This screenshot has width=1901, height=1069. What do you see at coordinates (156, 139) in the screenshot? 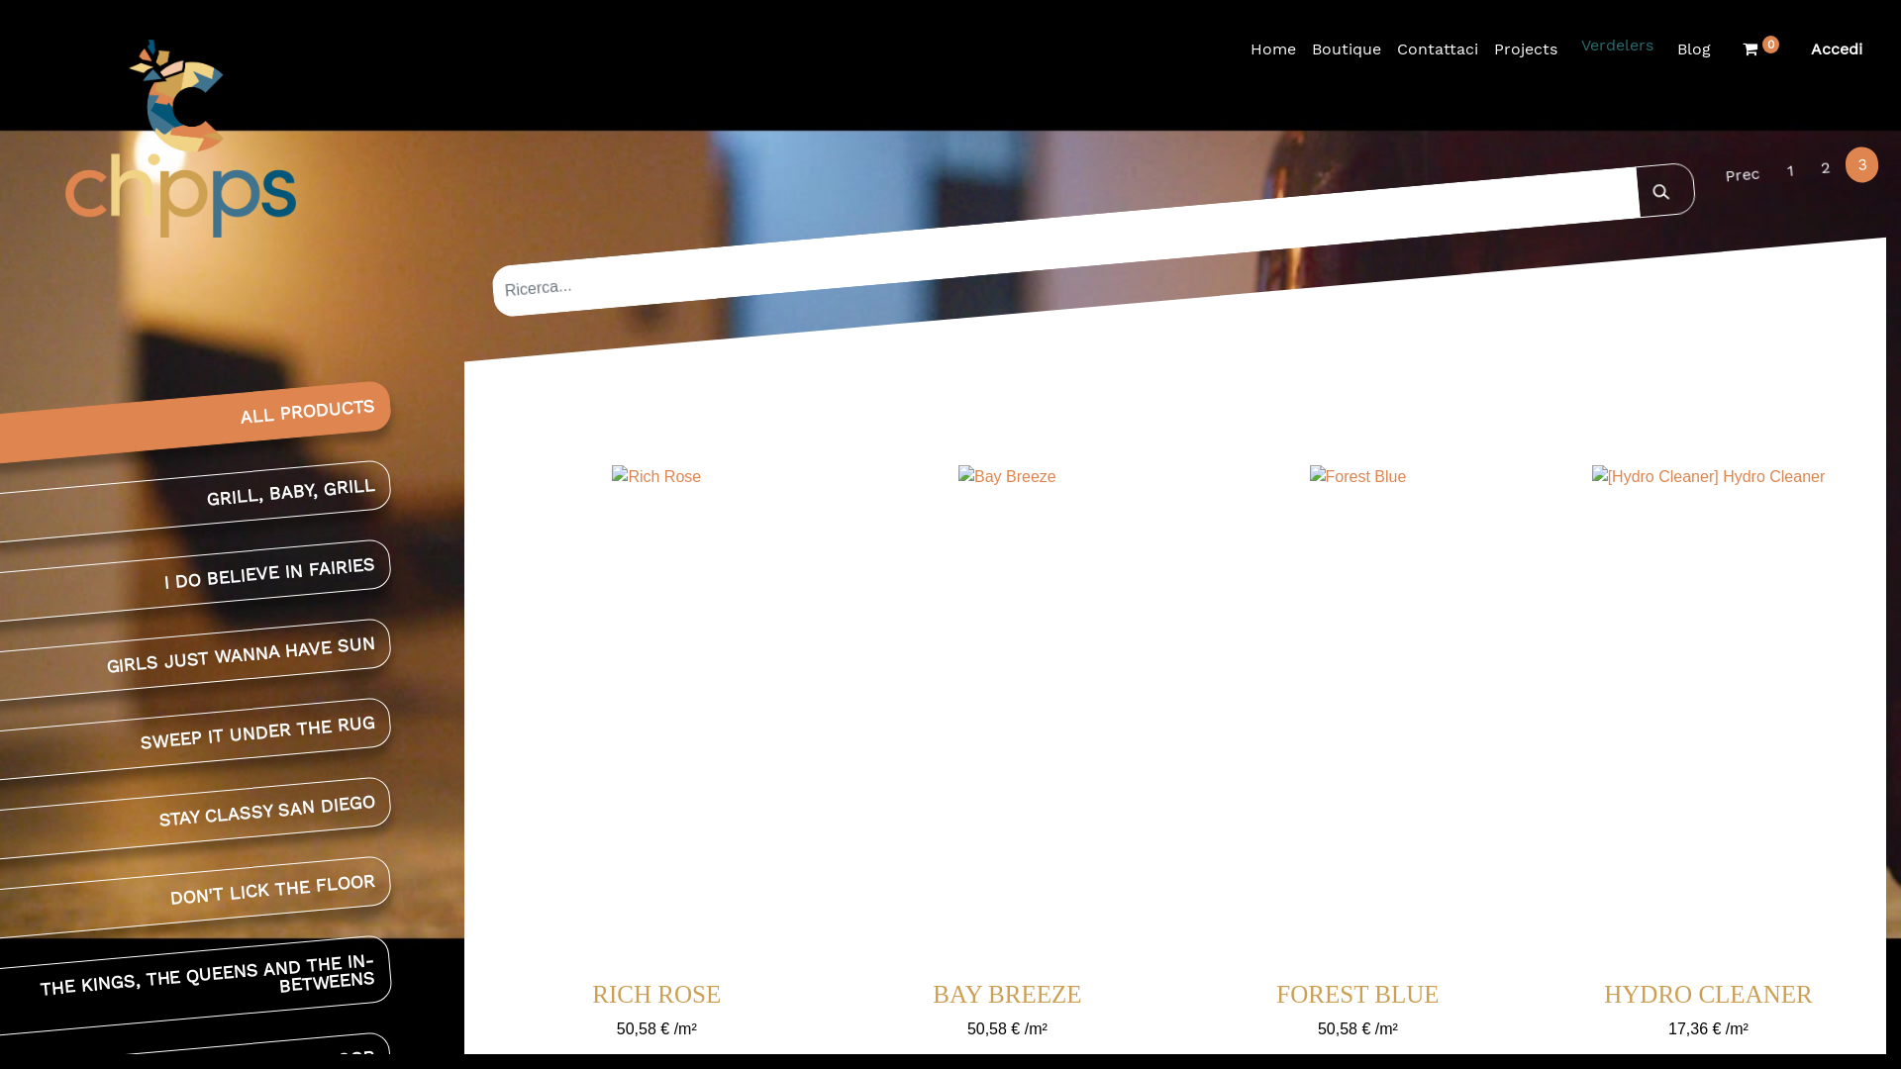
I see `Chipps` at bounding box center [156, 139].